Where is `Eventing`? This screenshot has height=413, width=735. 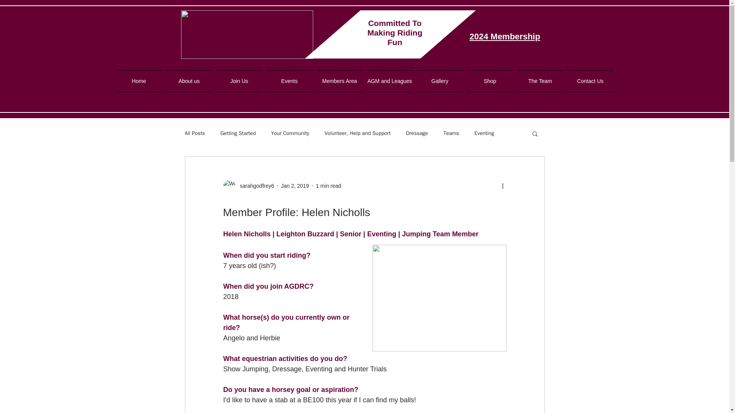 Eventing is located at coordinates (484, 133).